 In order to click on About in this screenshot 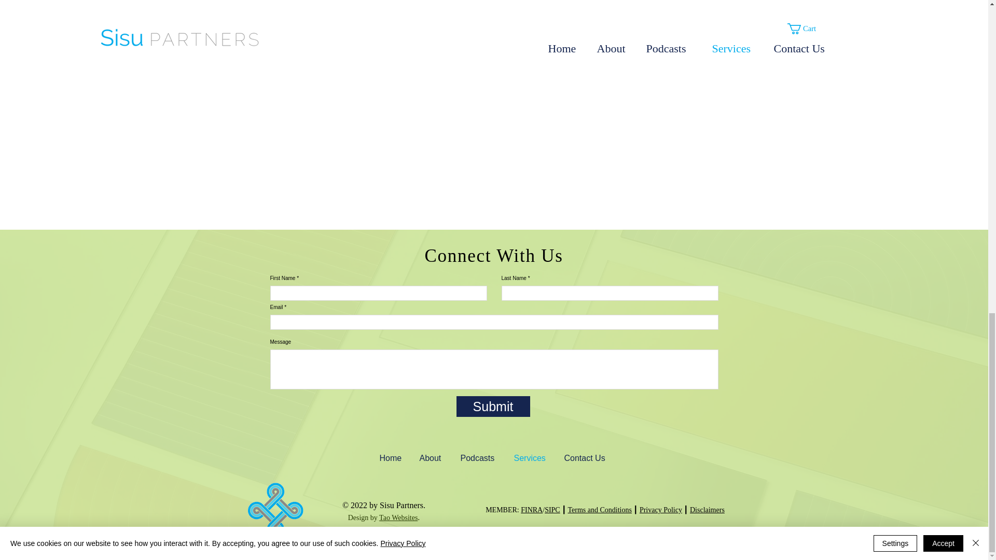, I will do `click(433, 458)`.